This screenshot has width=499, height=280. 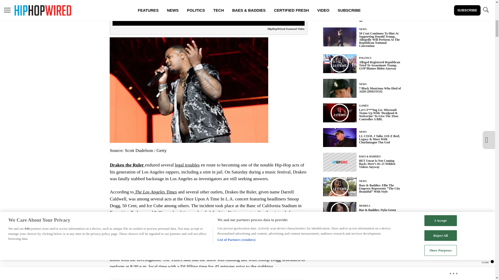 What do you see at coordinates (155, 192) in the screenshot?
I see `The Los Angeles Times` at bounding box center [155, 192].